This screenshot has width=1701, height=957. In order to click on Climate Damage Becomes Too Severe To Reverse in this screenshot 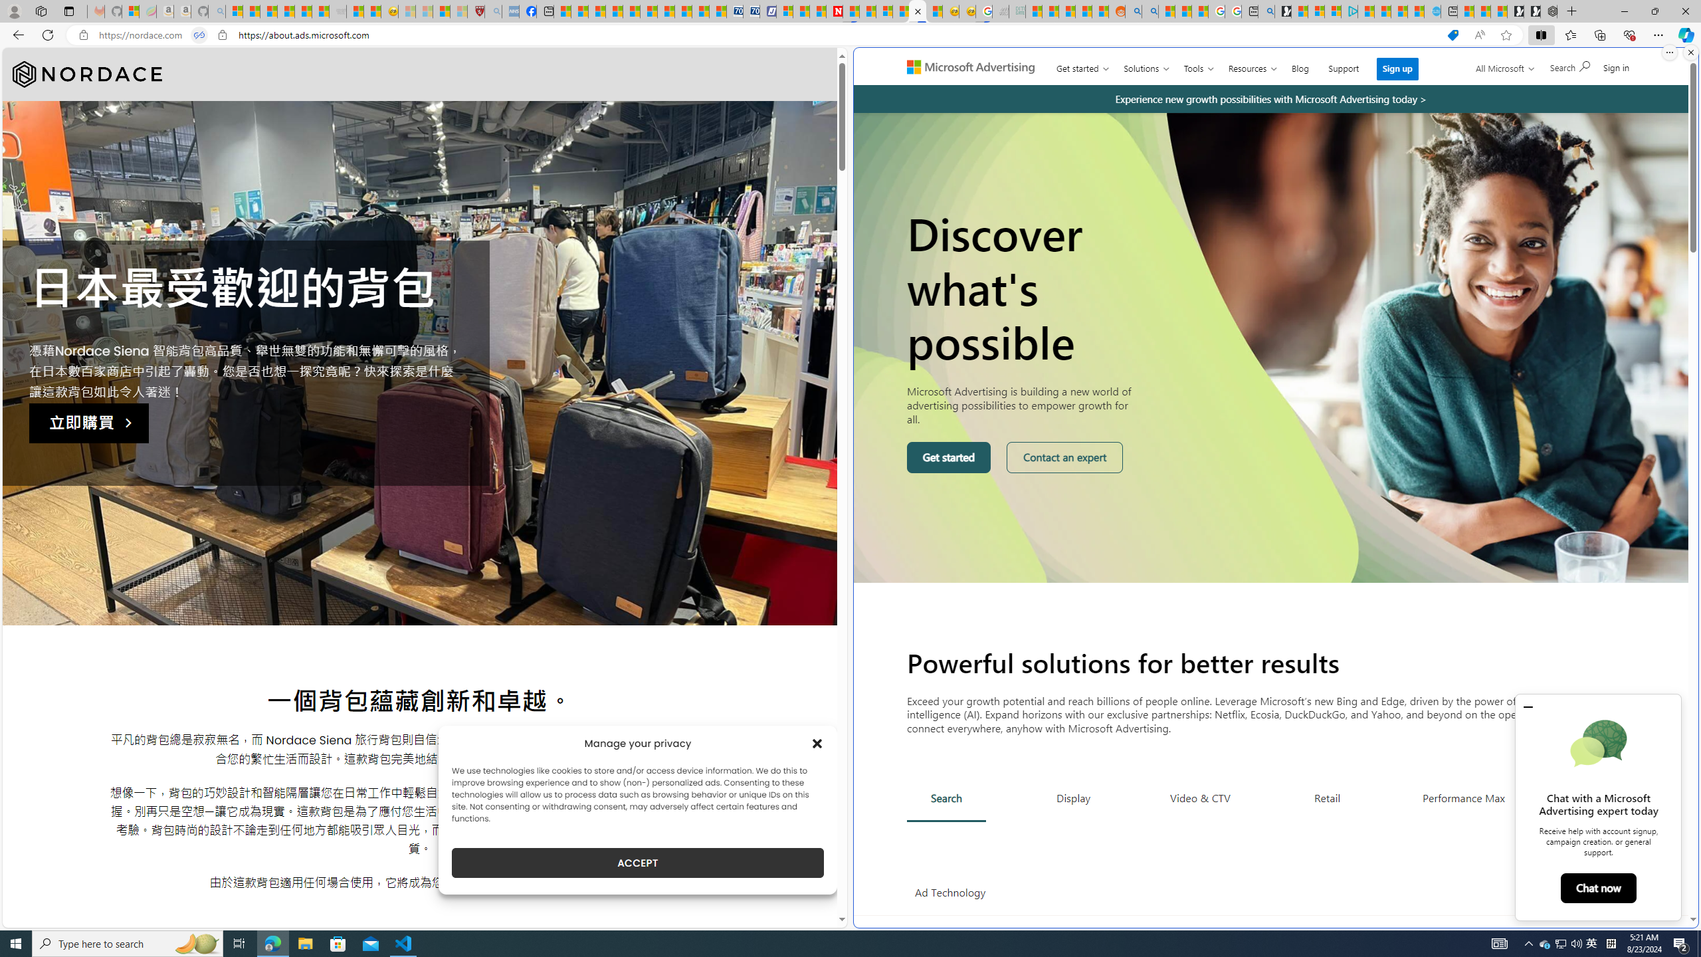, I will do `click(615, 11)`.